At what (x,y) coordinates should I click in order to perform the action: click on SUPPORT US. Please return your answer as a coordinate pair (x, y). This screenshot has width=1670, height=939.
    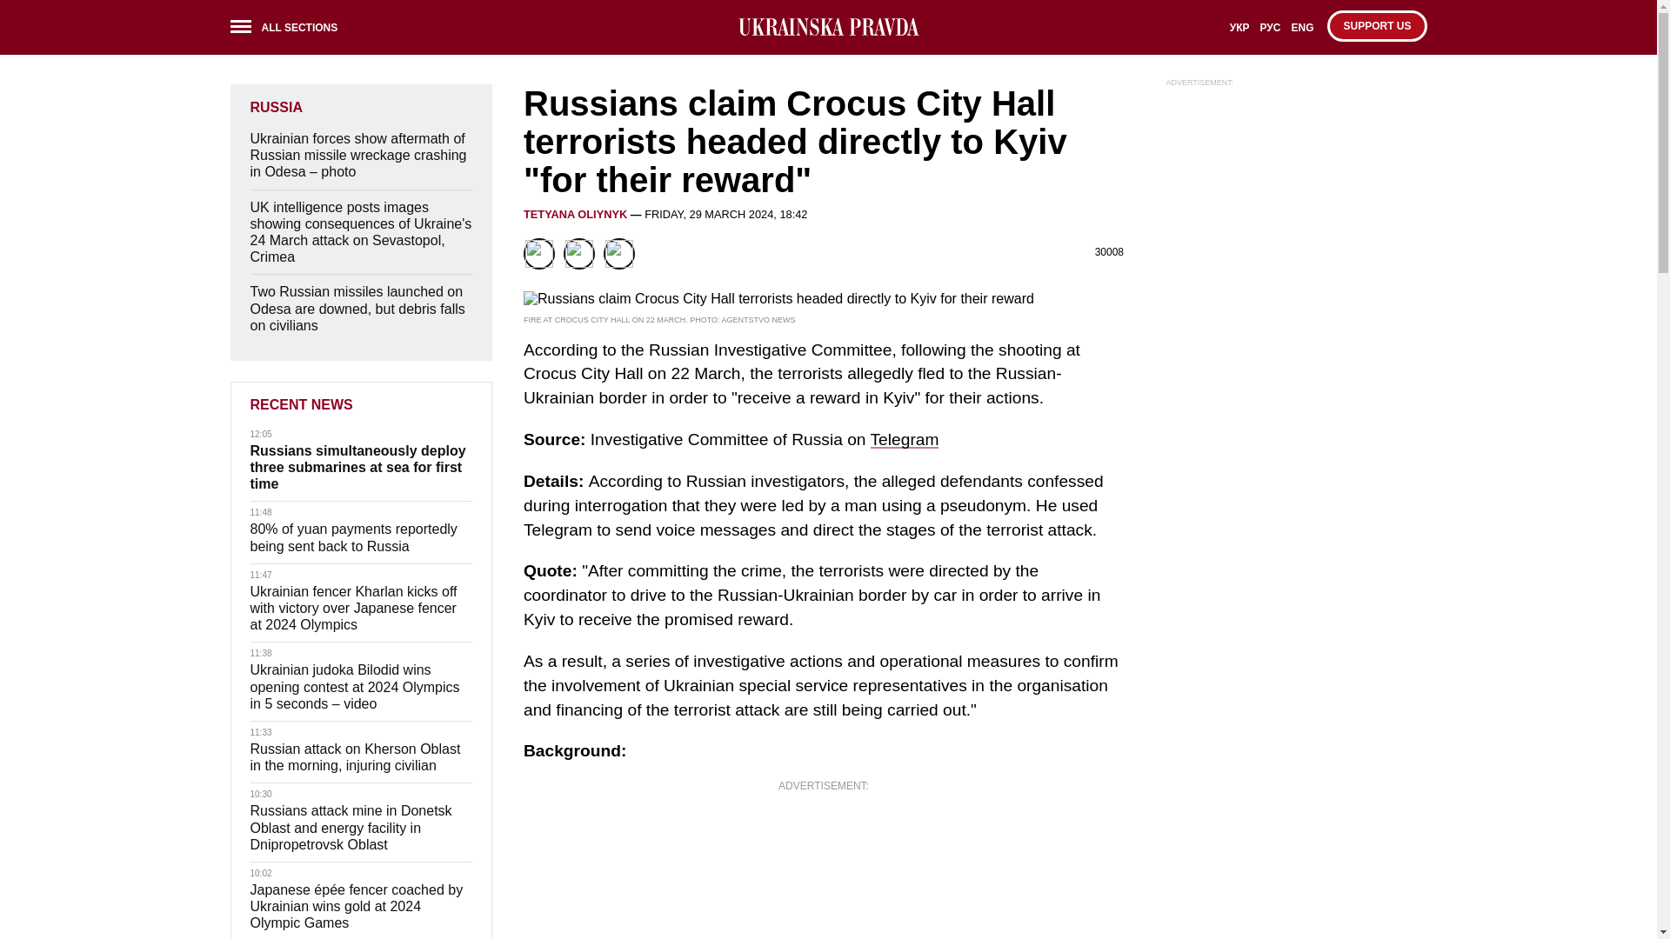
    Looking at the image, I should click on (1376, 25).